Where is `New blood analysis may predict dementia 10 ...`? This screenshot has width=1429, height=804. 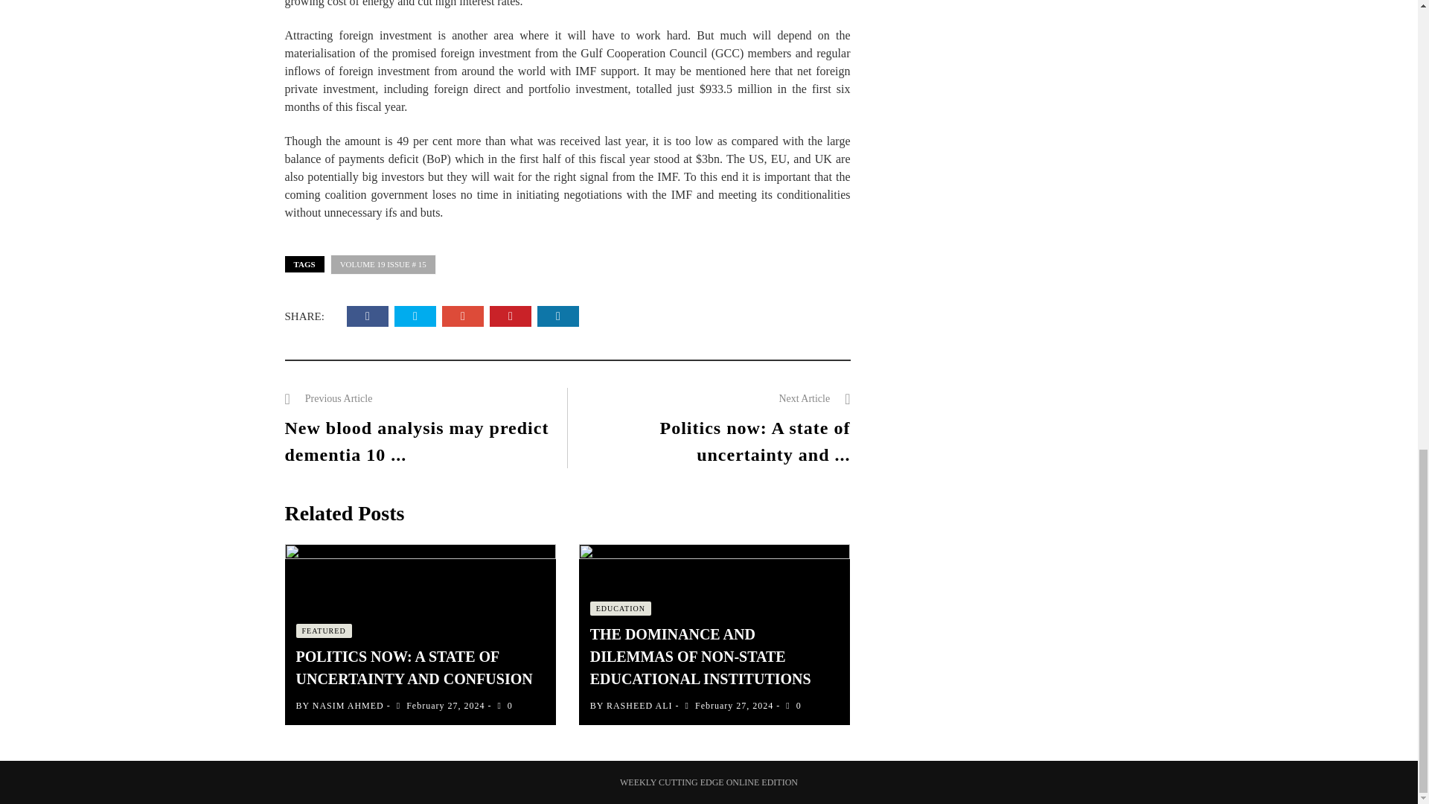 New blood analysis may predict dementia 10 ... is located at coordinates (417, 441).